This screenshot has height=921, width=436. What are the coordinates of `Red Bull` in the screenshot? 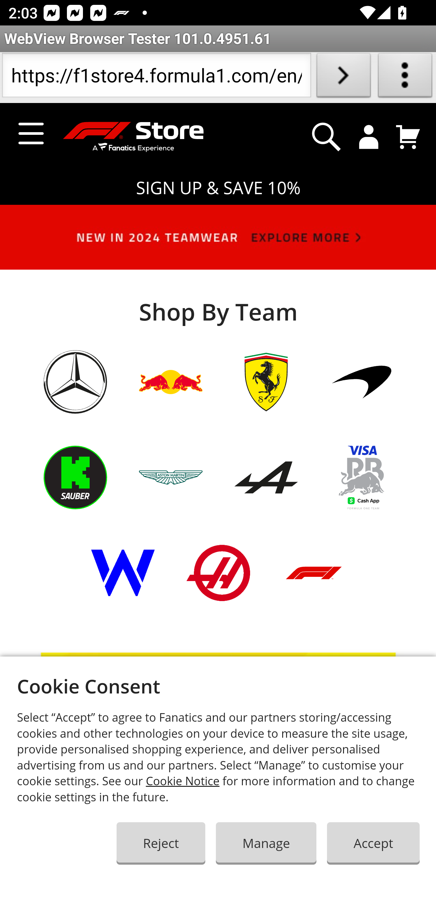 It's located at (171, 398).